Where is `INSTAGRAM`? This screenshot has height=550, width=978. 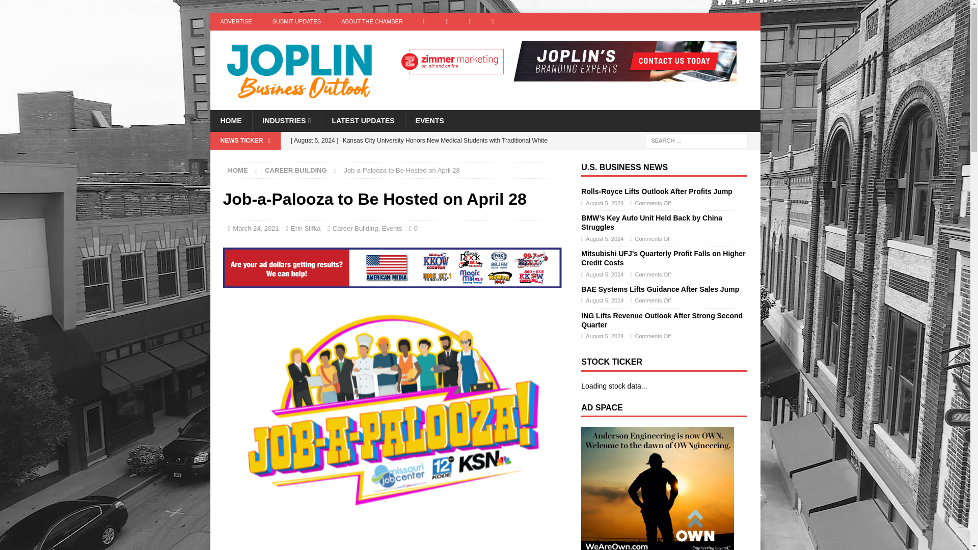 INSTAGRAM is located at coordinates (447, 21).